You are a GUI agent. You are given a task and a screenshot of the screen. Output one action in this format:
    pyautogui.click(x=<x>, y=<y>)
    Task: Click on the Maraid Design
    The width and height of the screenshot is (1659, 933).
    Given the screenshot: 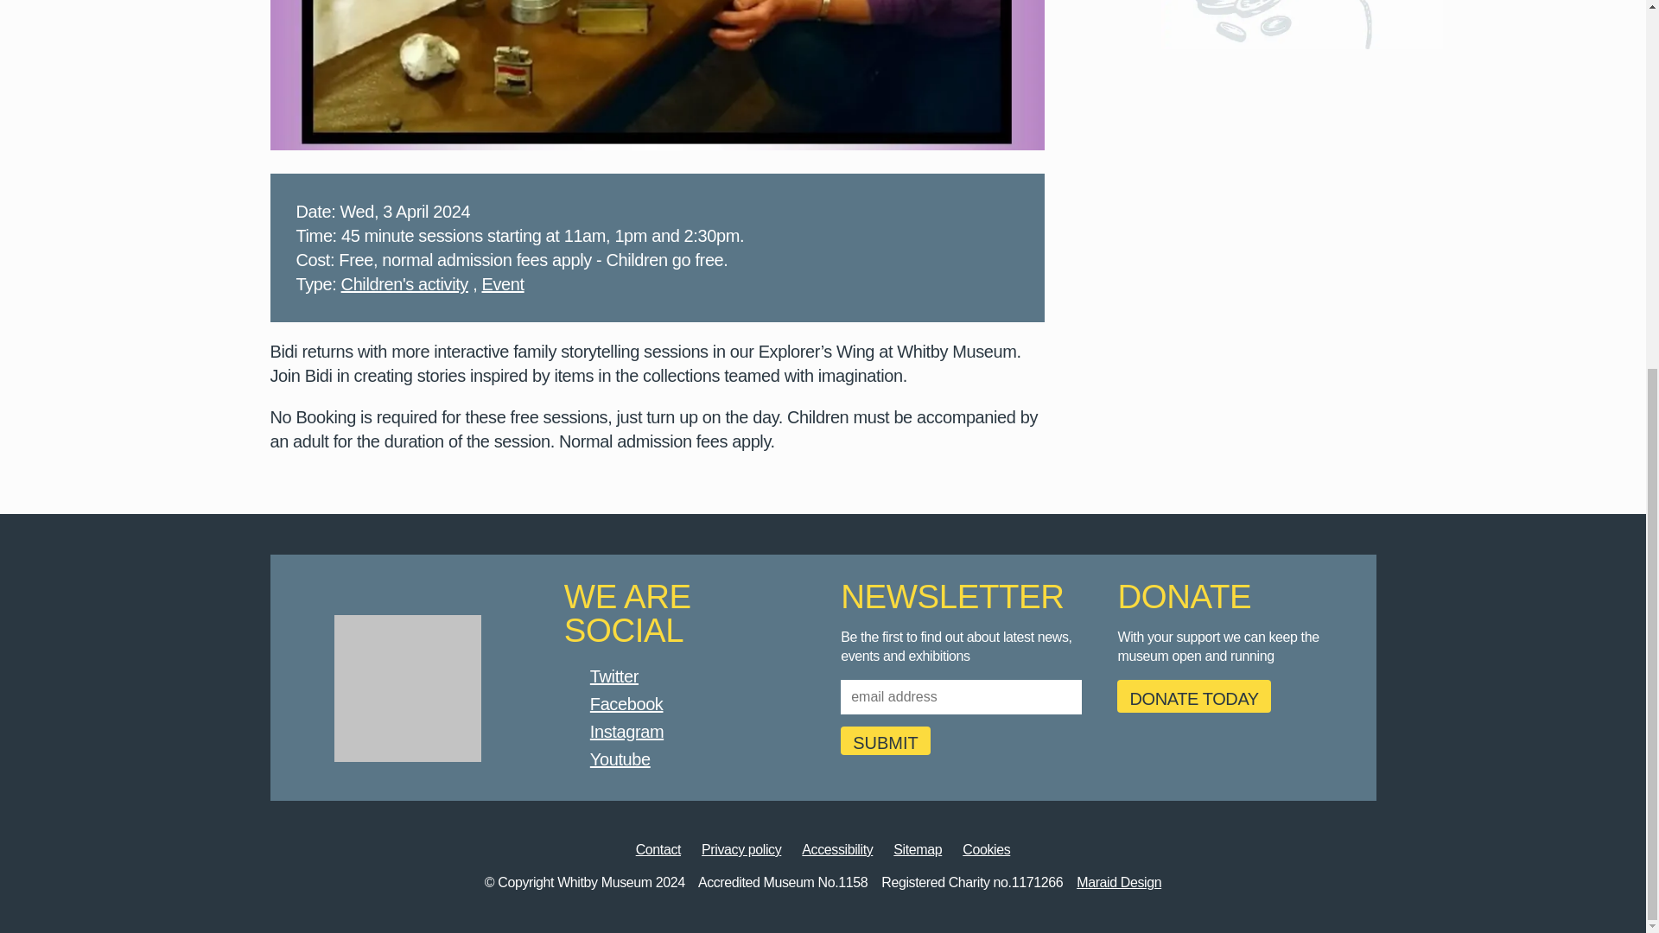 What is the action you would take?
    pyautogui.click(x=1119, y=883)
    